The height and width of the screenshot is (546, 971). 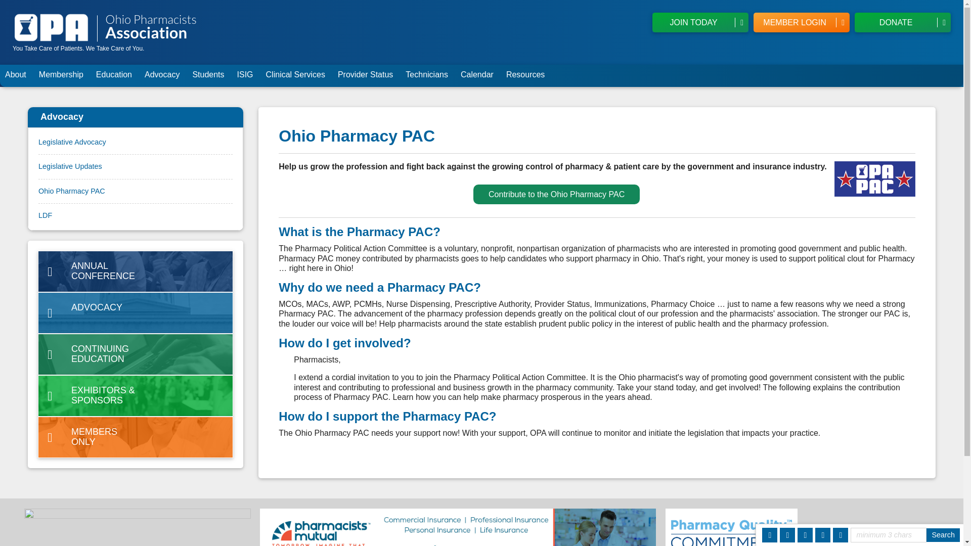 I want to click on Membership, so click(x=63, y=76).